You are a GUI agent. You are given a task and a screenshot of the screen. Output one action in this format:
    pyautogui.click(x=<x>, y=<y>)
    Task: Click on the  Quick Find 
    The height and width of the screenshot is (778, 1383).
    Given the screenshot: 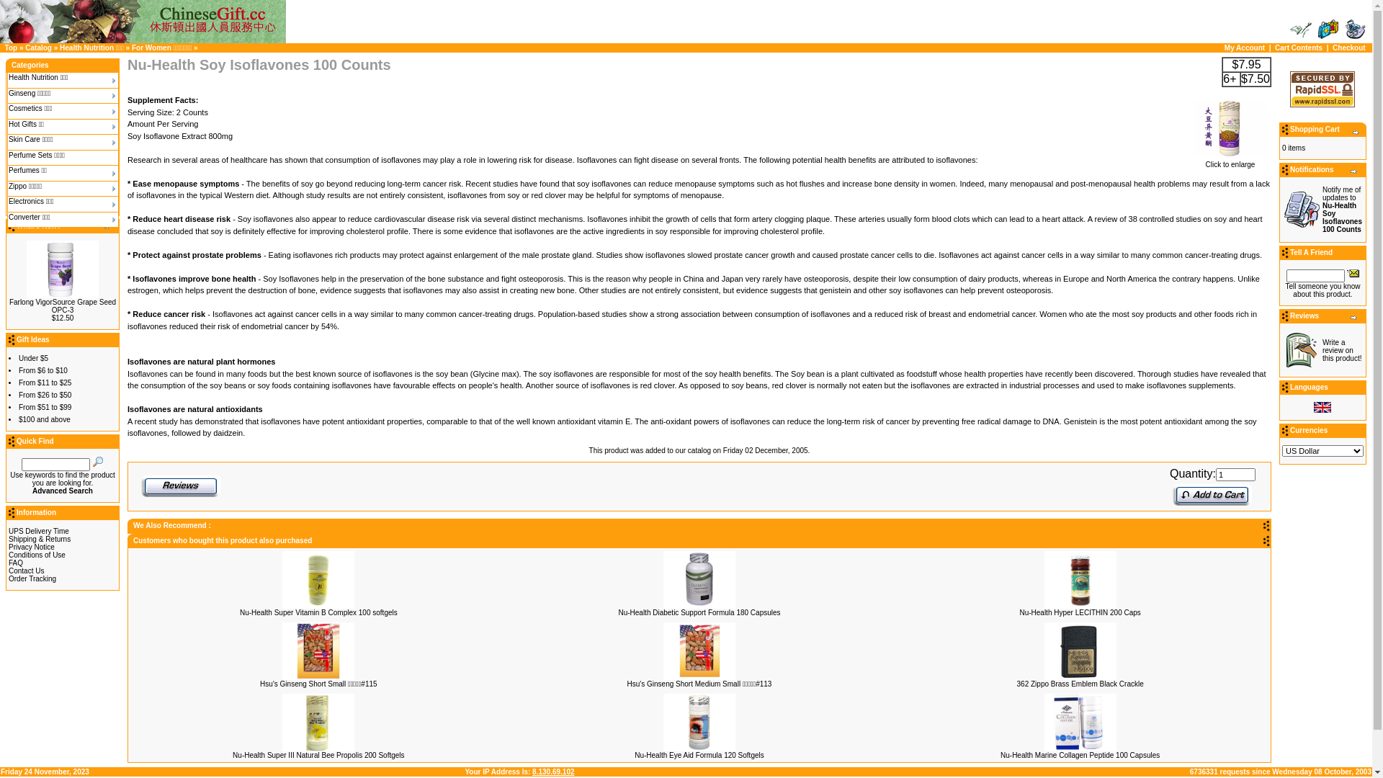 What is the action you would take?
    pyautogui.click(x=98, y=462)
    